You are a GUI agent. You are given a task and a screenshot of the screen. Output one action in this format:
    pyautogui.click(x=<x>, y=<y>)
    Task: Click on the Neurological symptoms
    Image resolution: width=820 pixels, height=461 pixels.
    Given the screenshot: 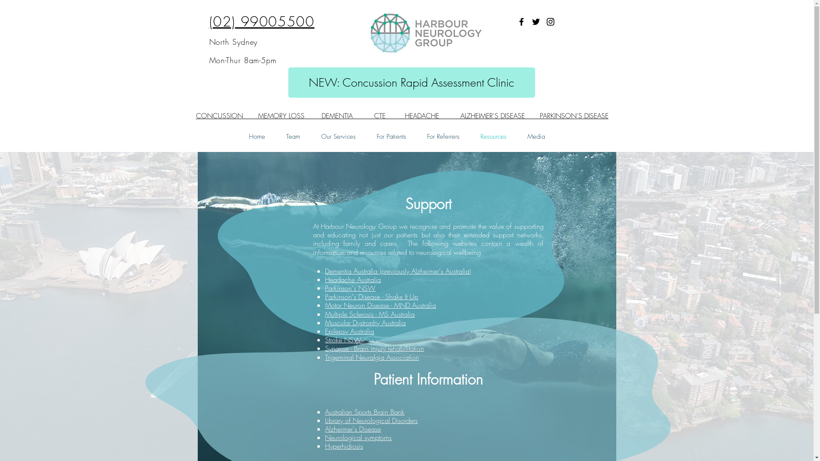 What is the action you would take?
    pyautogui.click(x=358, y=438)
    